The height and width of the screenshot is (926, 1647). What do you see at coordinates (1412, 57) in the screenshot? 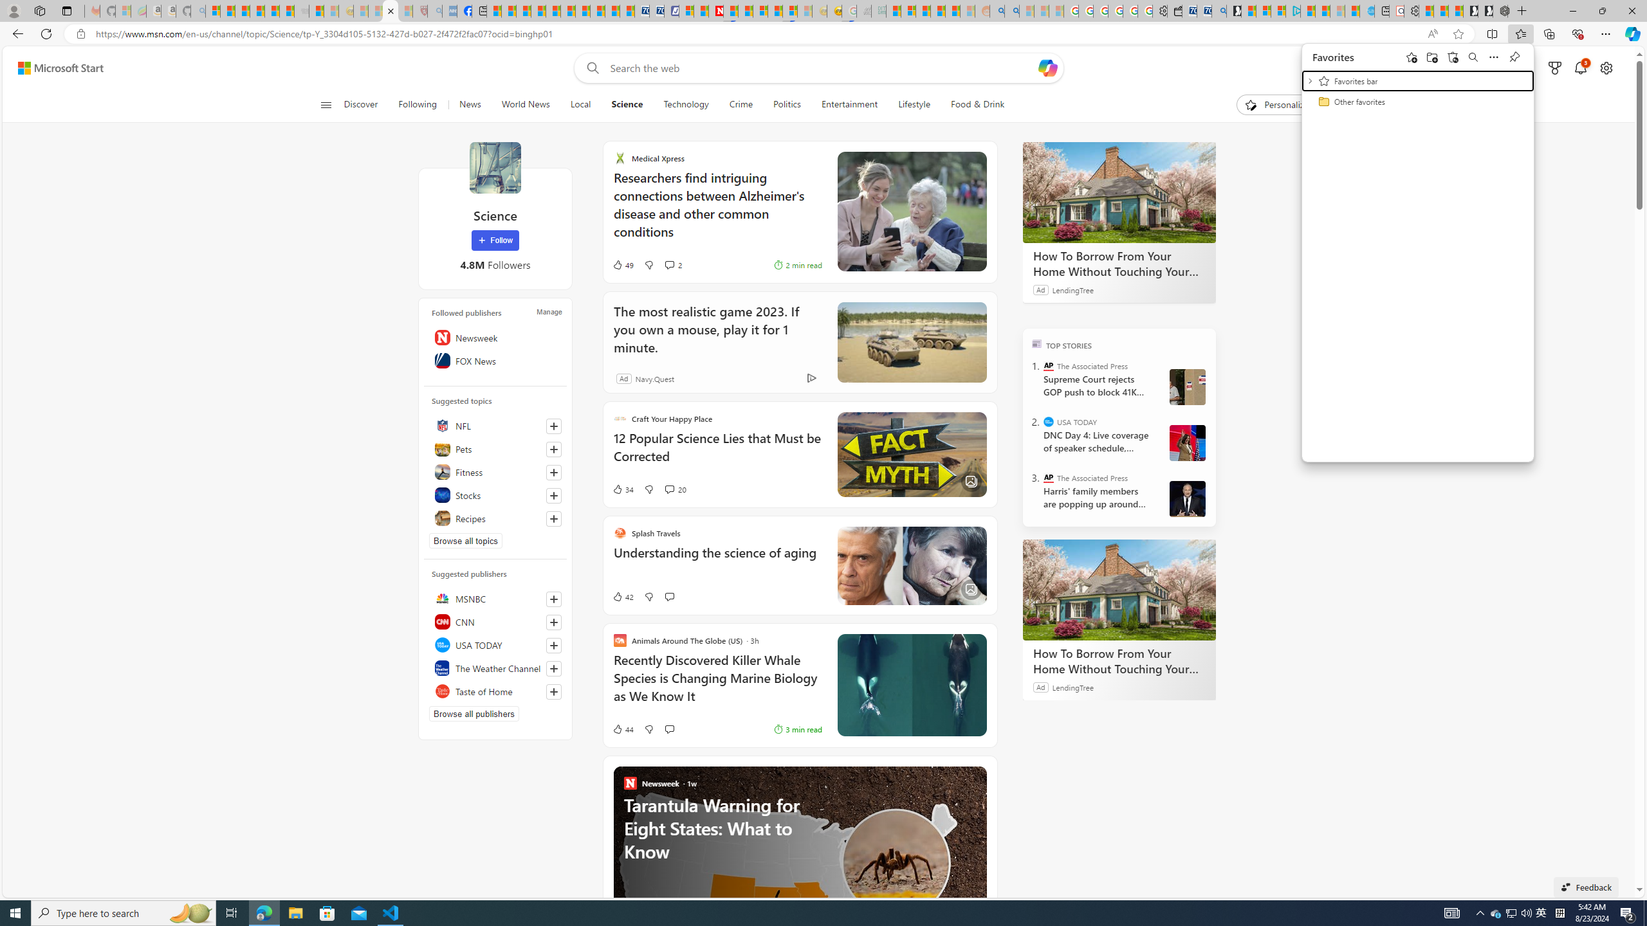
I see `Add this page to favorites` at bounding box center [1412, 57].